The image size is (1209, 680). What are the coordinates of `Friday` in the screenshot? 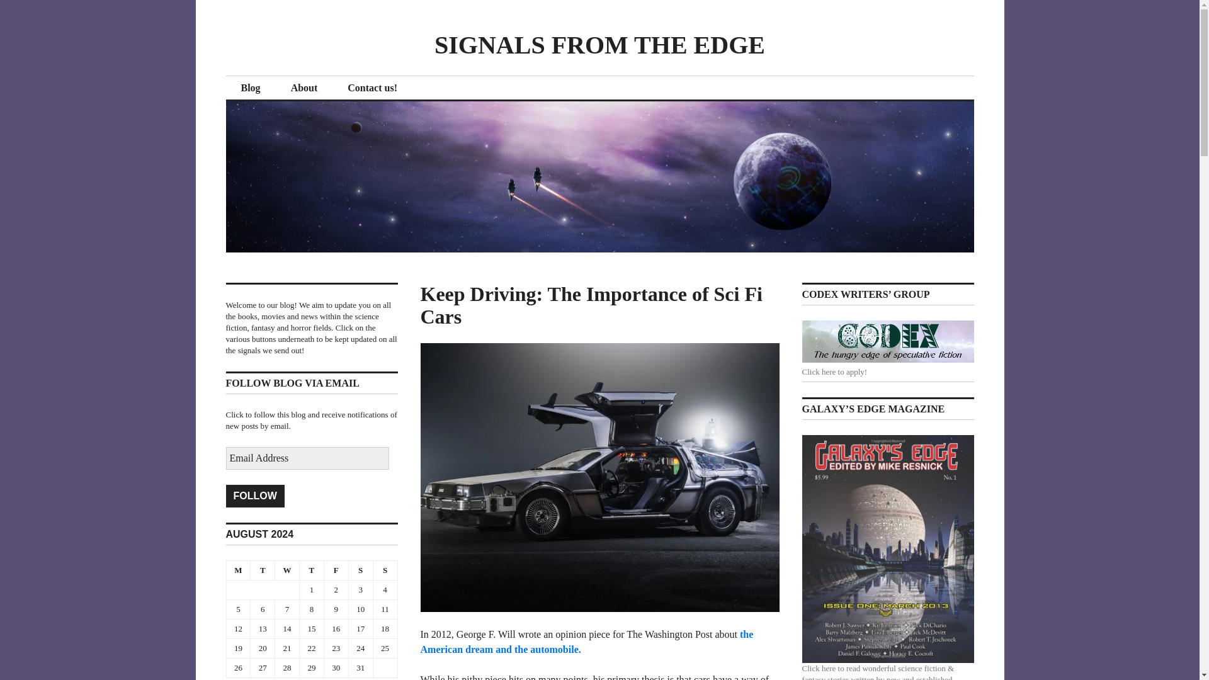 It's located at (336, 570).